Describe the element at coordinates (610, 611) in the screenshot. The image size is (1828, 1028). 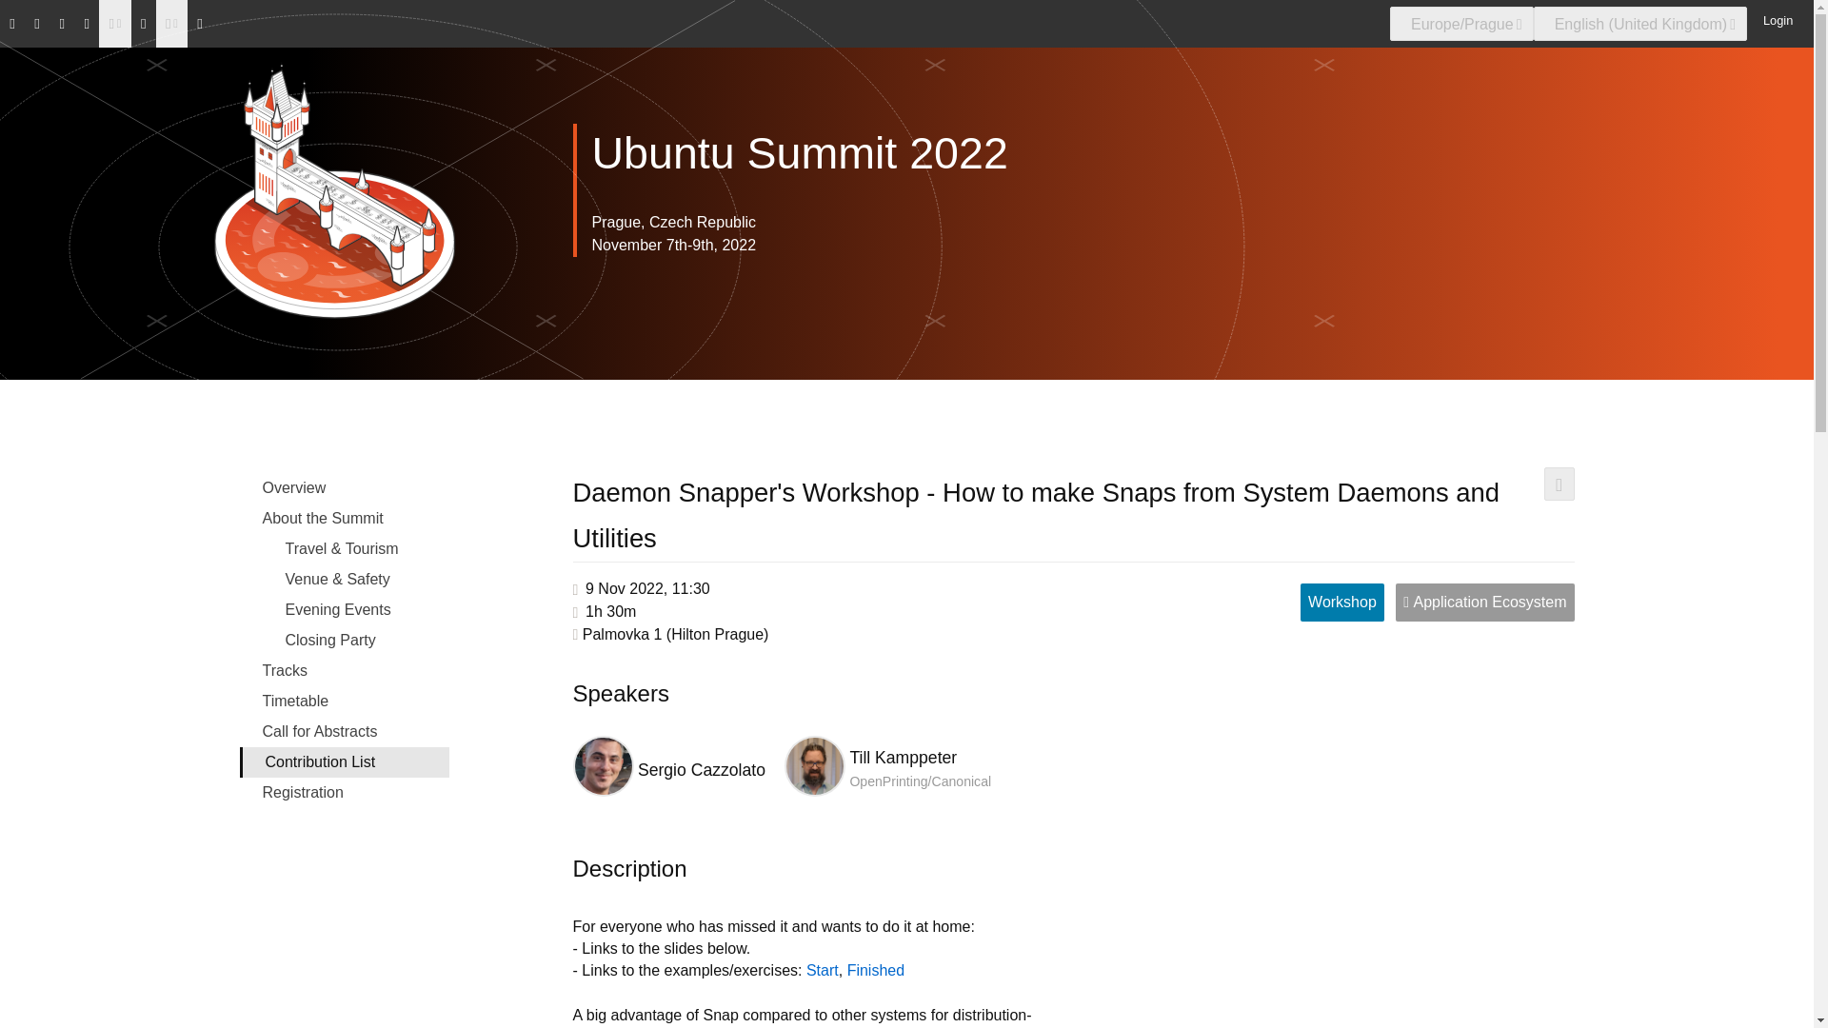
I see `Duration` at that location.